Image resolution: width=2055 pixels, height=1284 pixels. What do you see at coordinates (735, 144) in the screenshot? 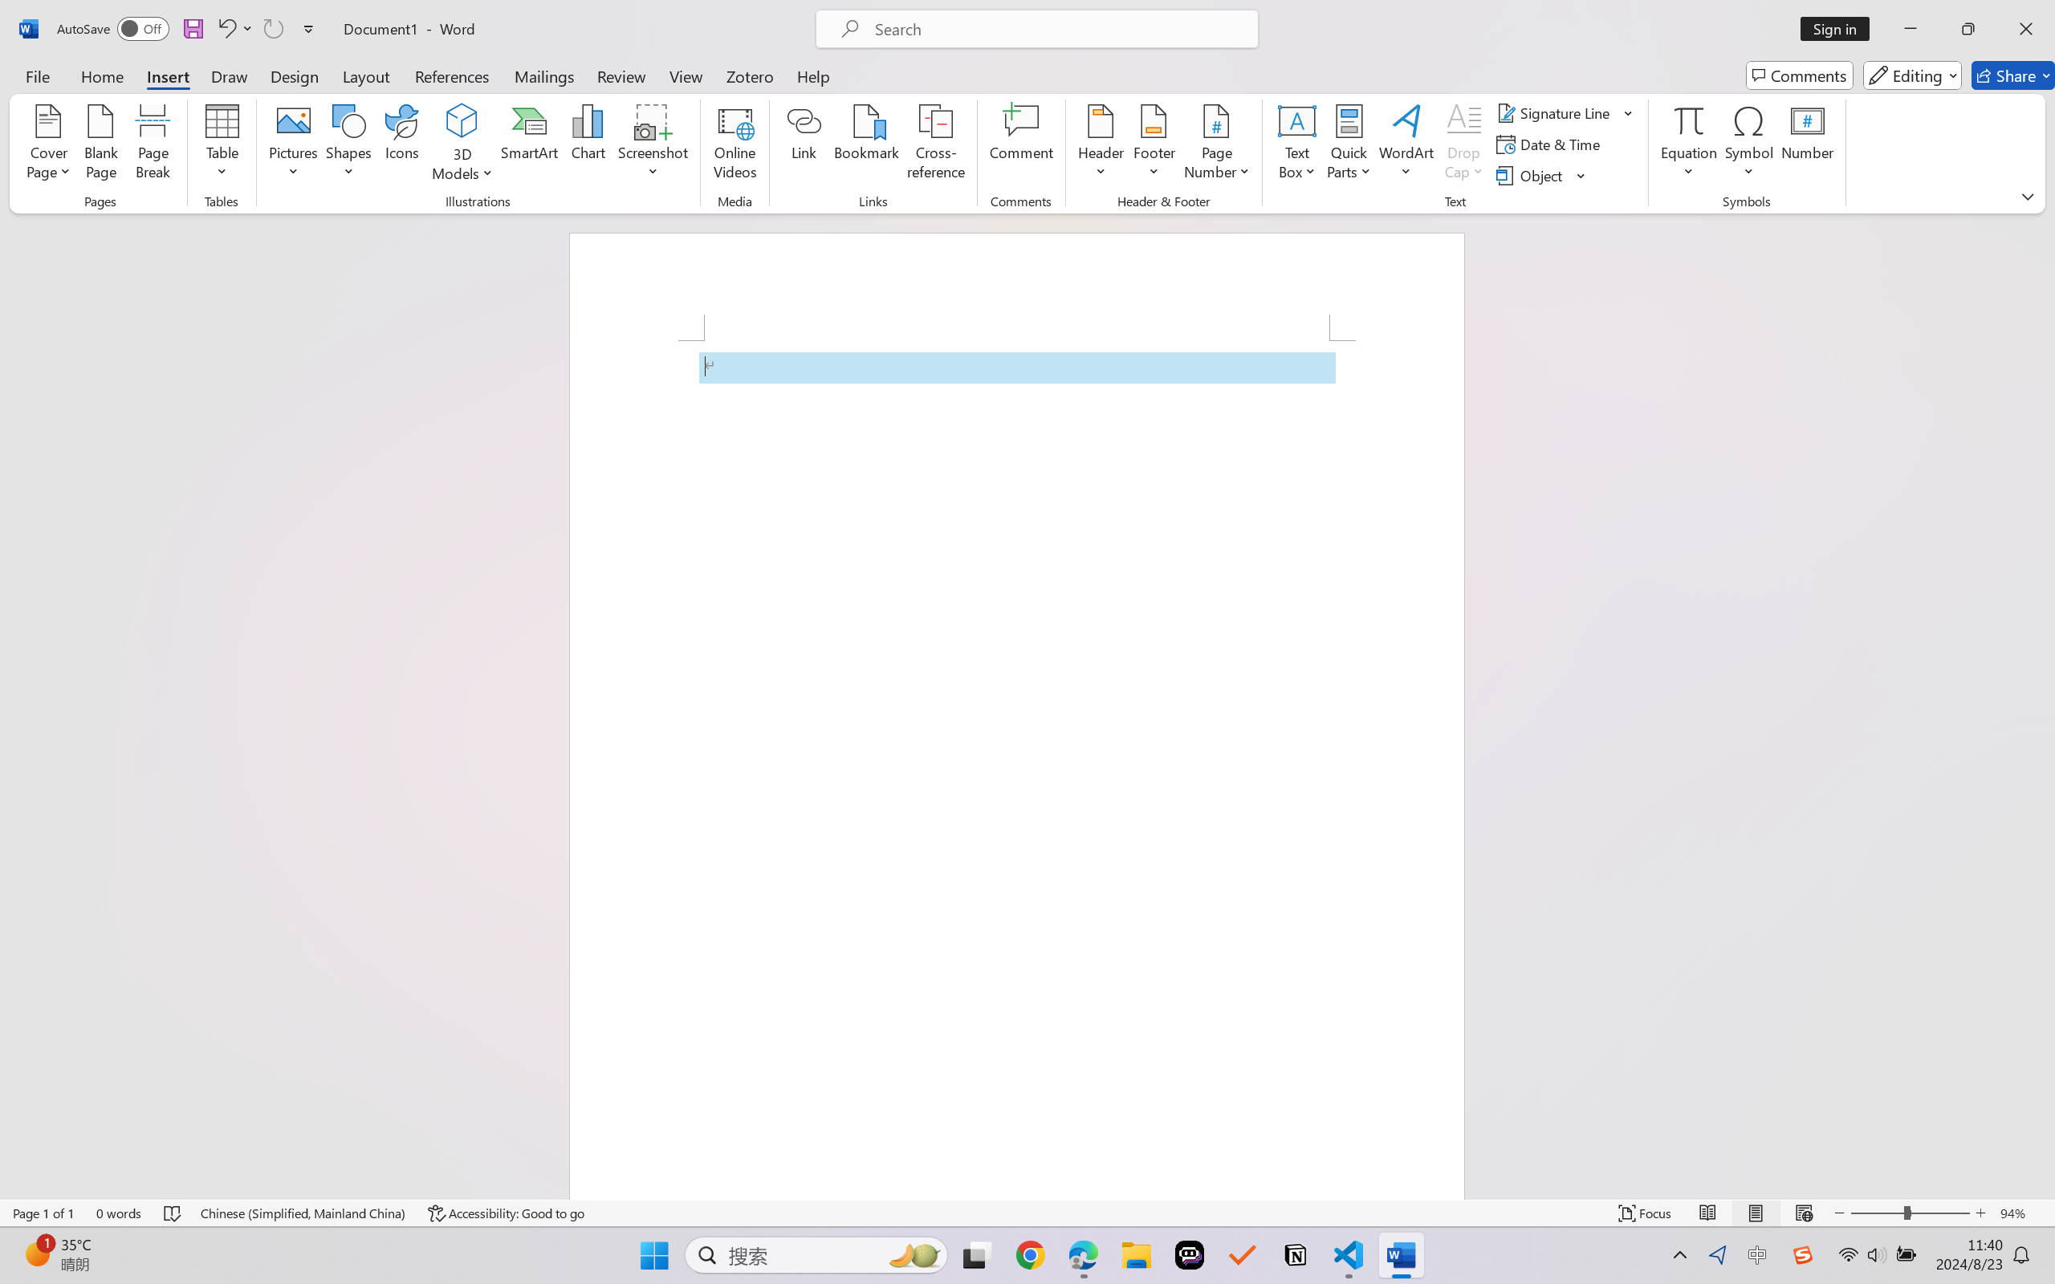
I see `Online Videos...` at bounding box center [735, 144].